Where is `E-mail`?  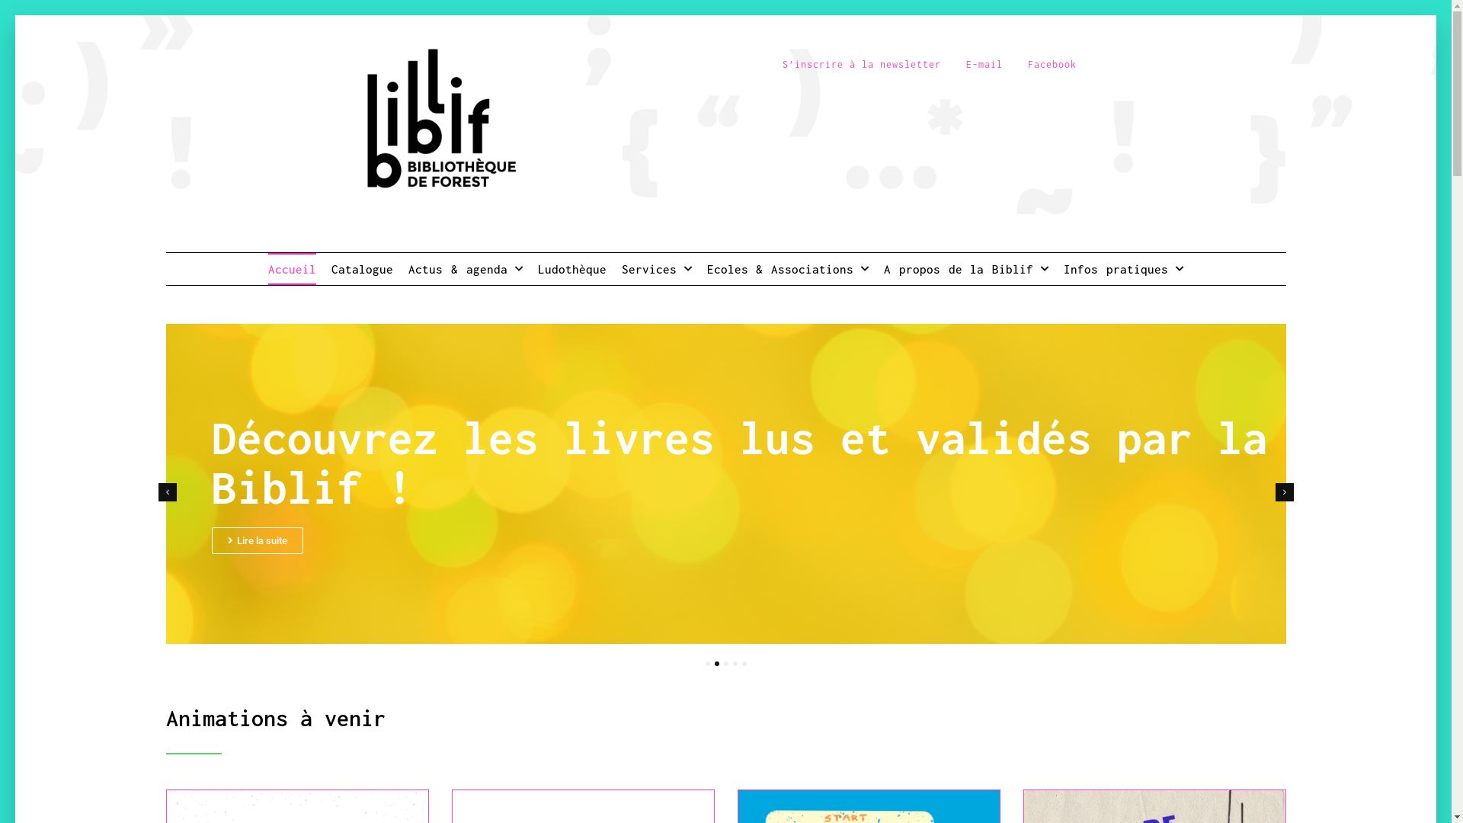
E-mail is located at coordinates (984, 65).